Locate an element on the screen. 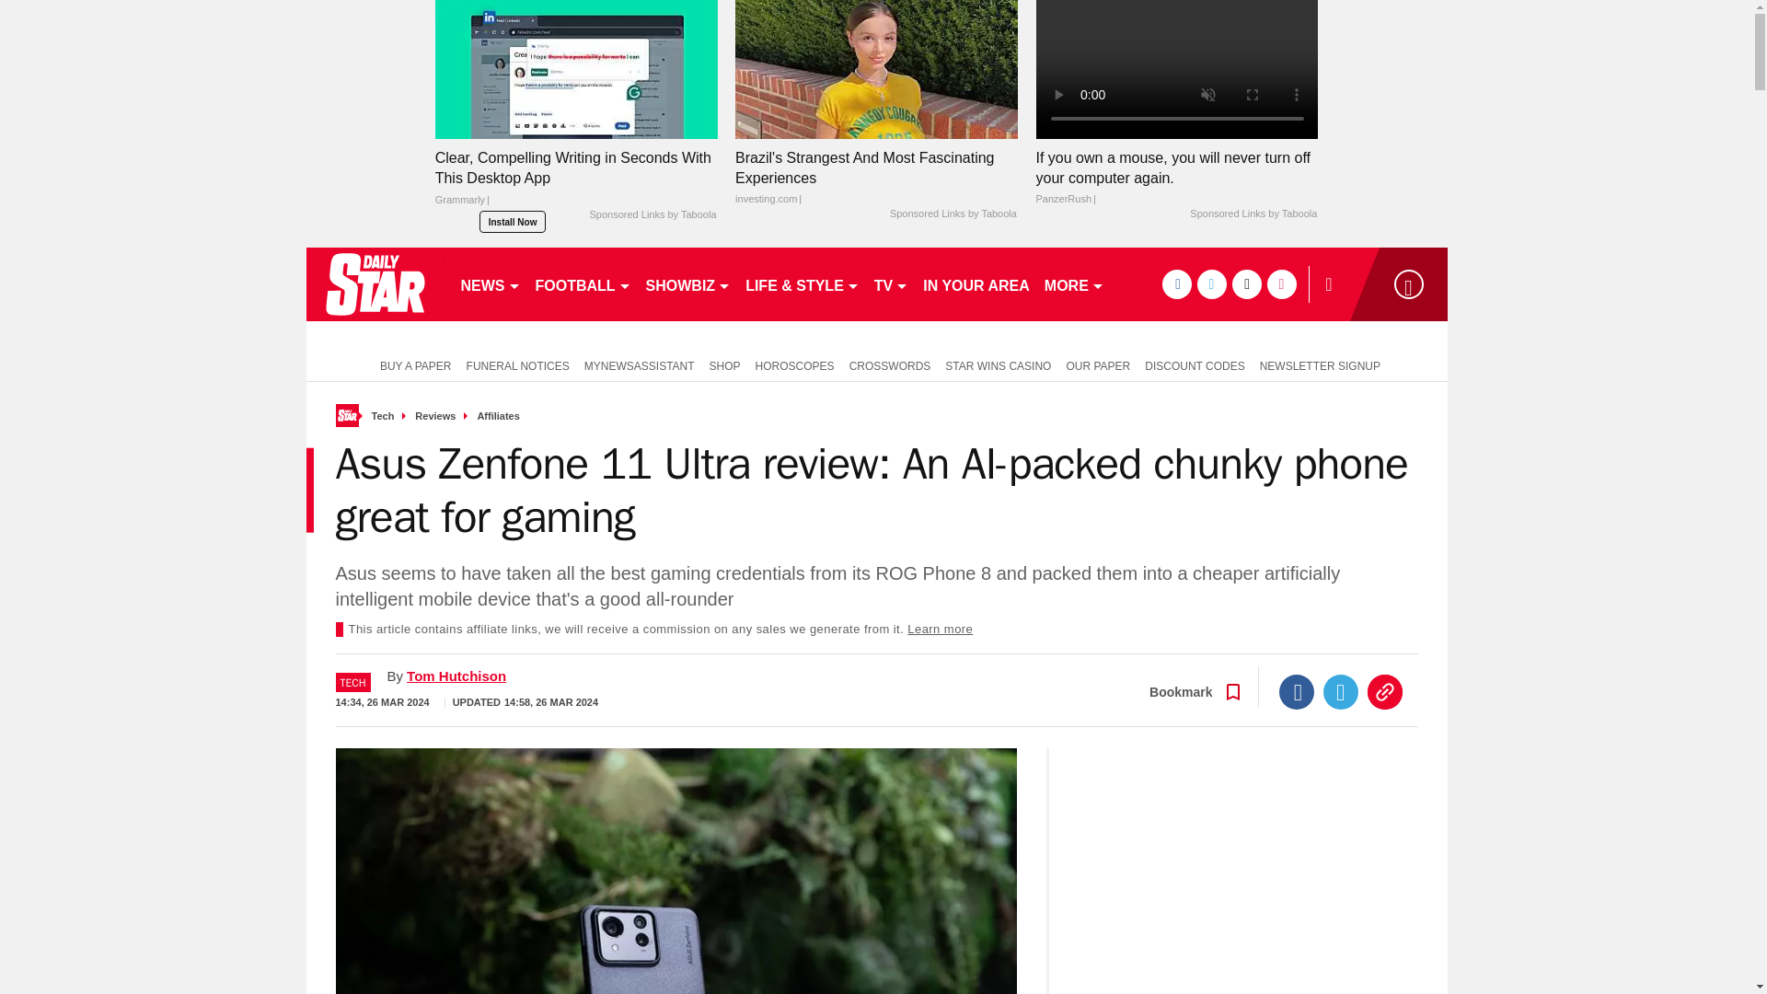 This screenshot has width=1767, height=994. Clear, Compelling Writing in Seconds With This Desktop App is located at coordinates (576, 183).